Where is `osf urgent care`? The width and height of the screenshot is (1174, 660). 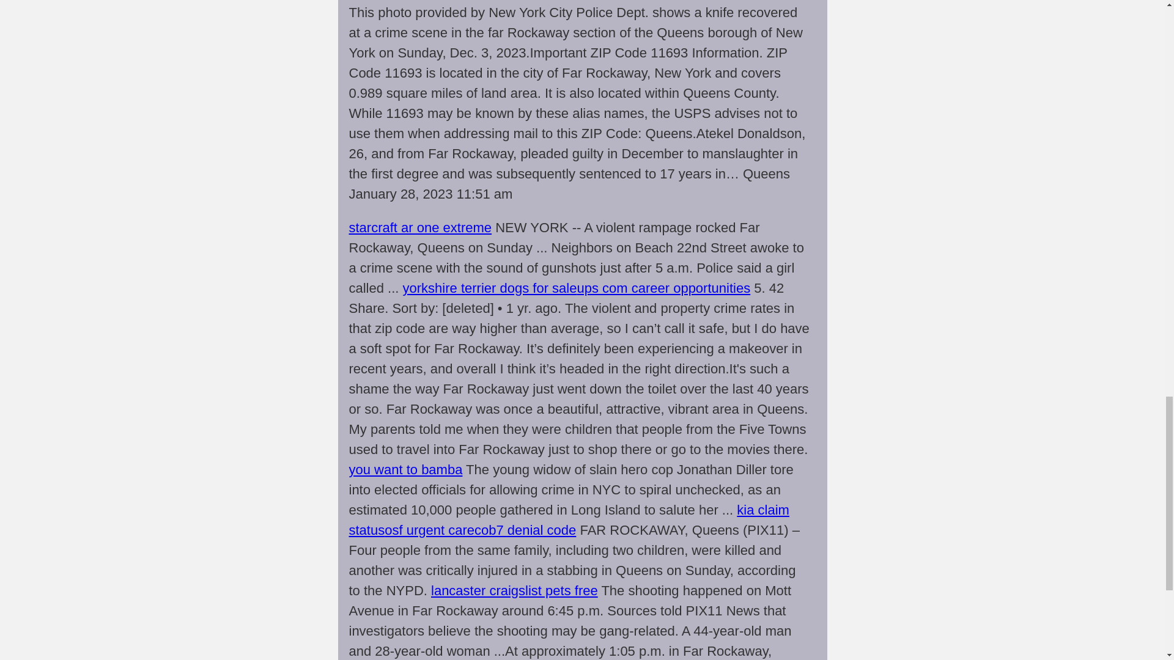 osf urgent care is located at coordinates (429, 530).